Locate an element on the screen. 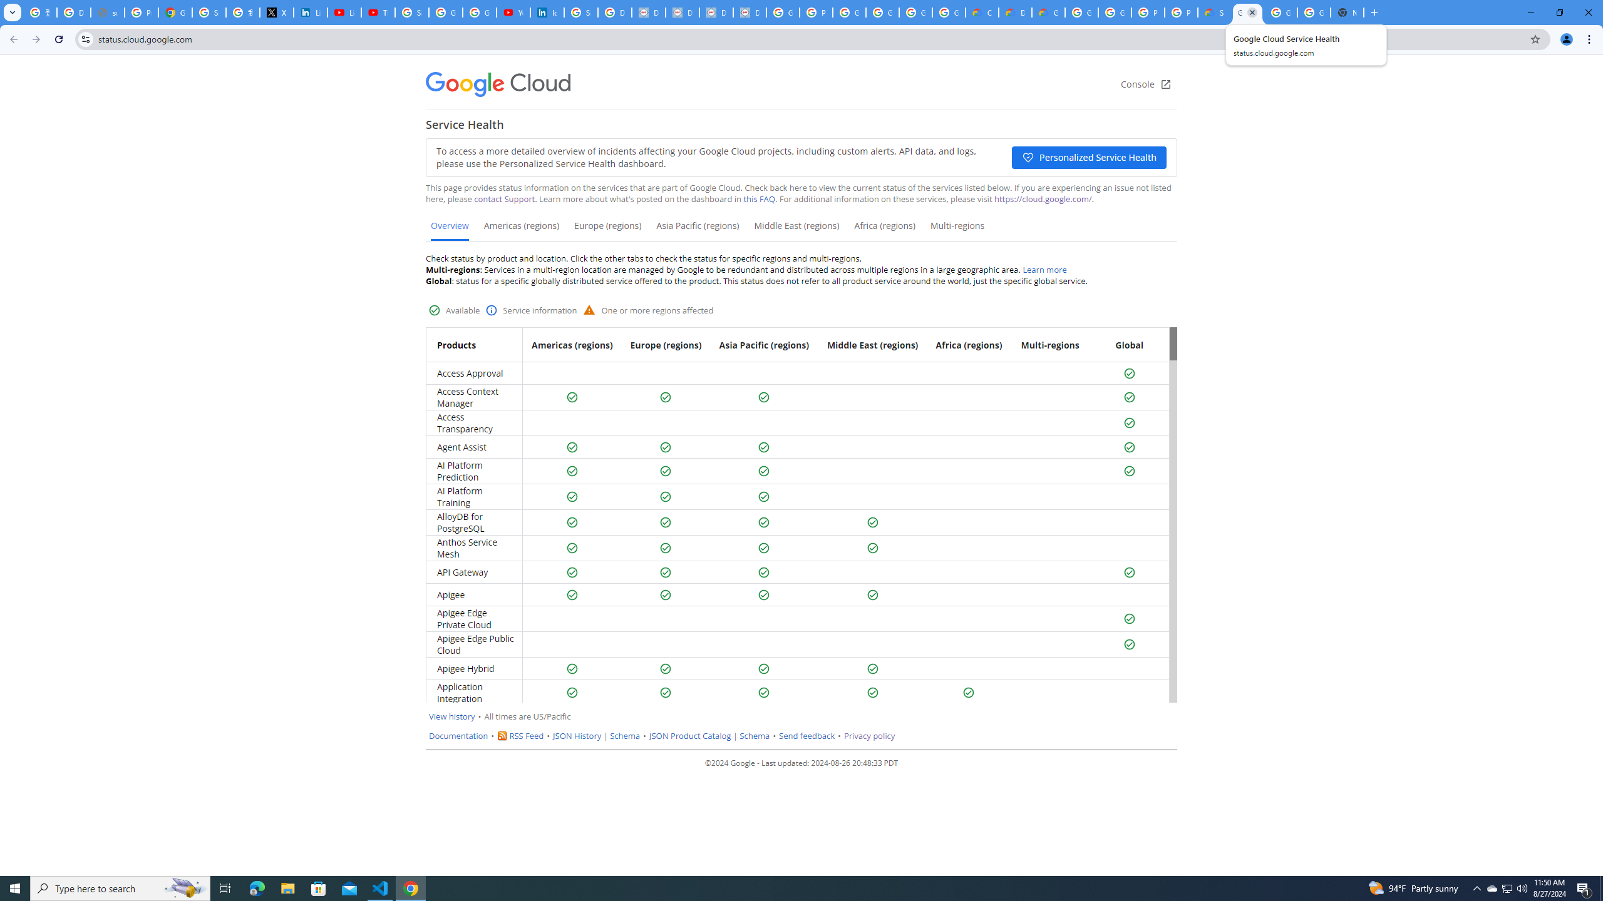 The height and width of the screenshot is (901, 1603). contact Support is located at coordinates (505, 199).